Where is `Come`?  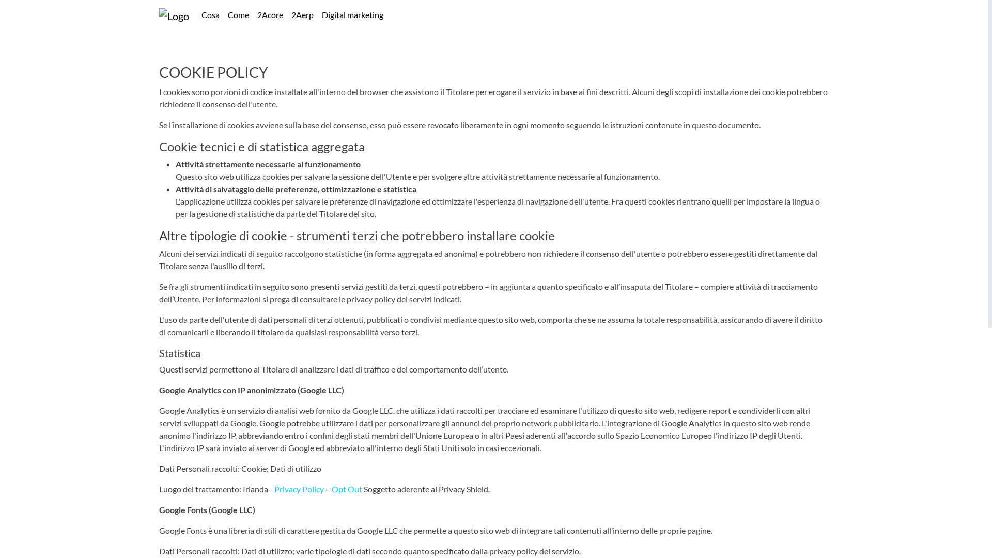
Come is located at coordinates (238, 15).